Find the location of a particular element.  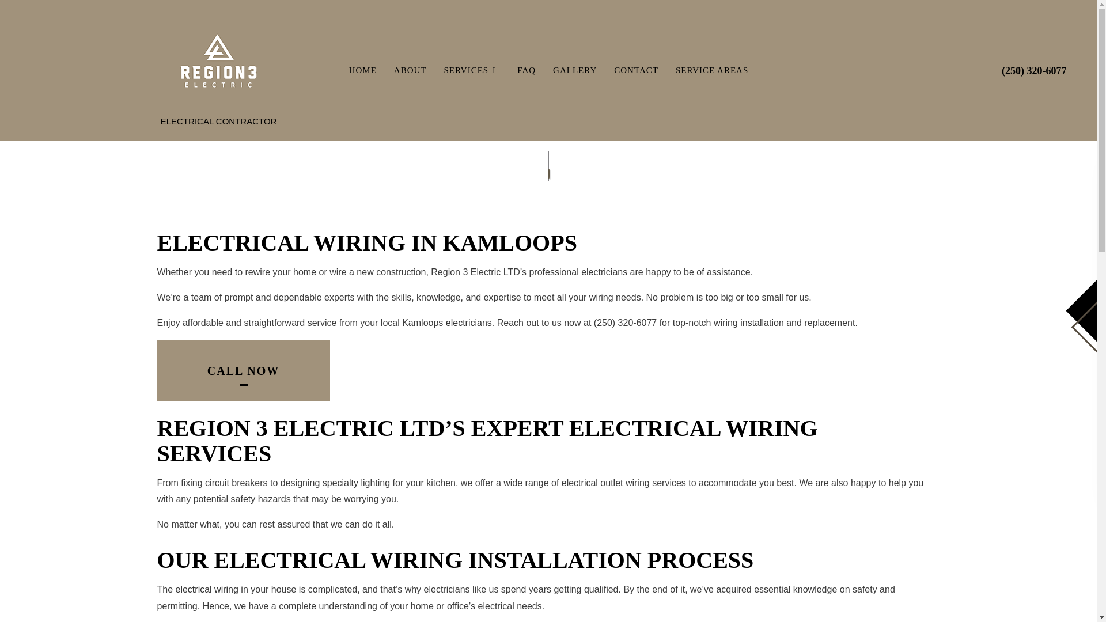

ELECTRICAL REPAIRS is located at coordinates (537, 152).